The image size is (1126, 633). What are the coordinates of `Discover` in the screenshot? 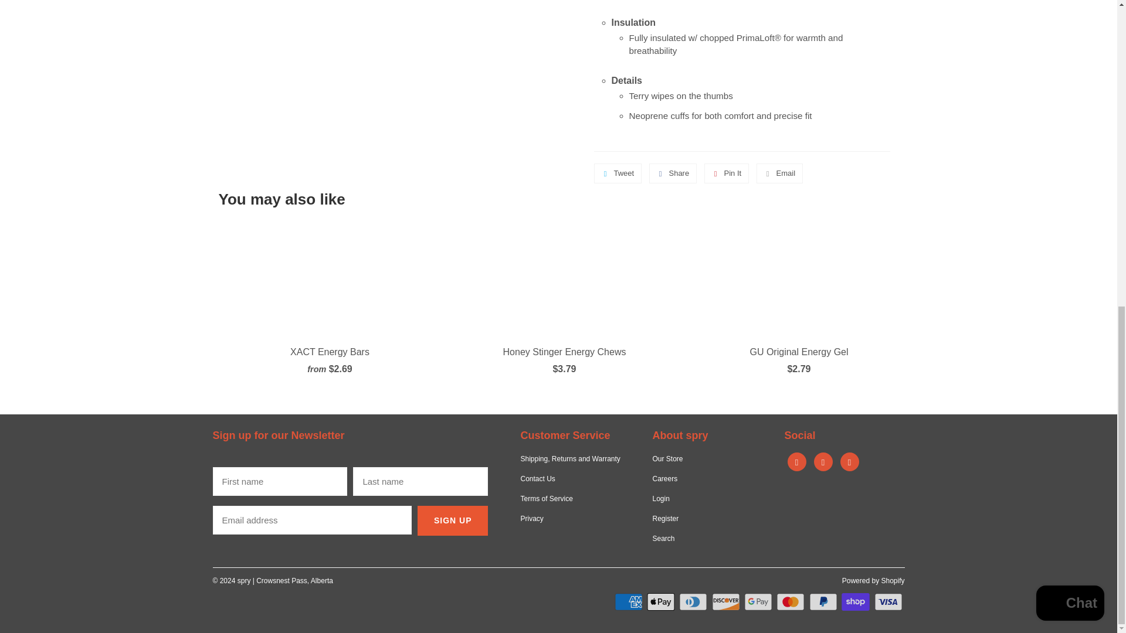 It's located at (727, 601).